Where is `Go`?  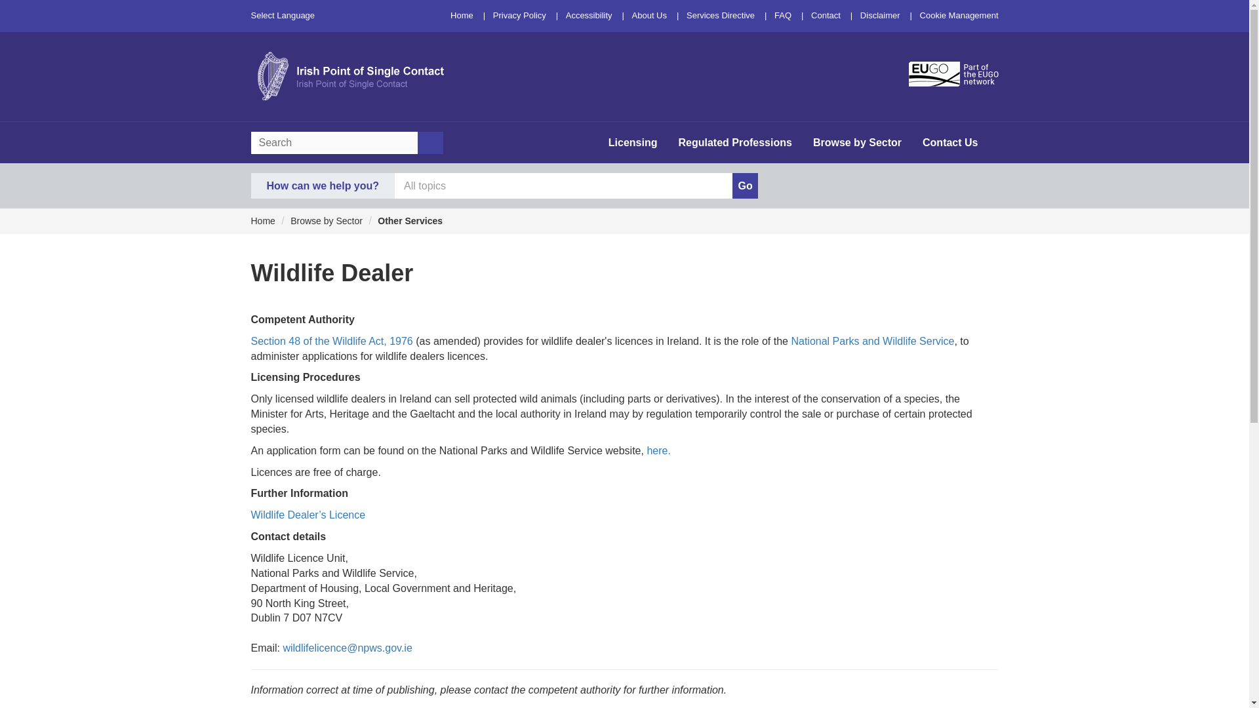
Go is located at coordinates (745, 186).